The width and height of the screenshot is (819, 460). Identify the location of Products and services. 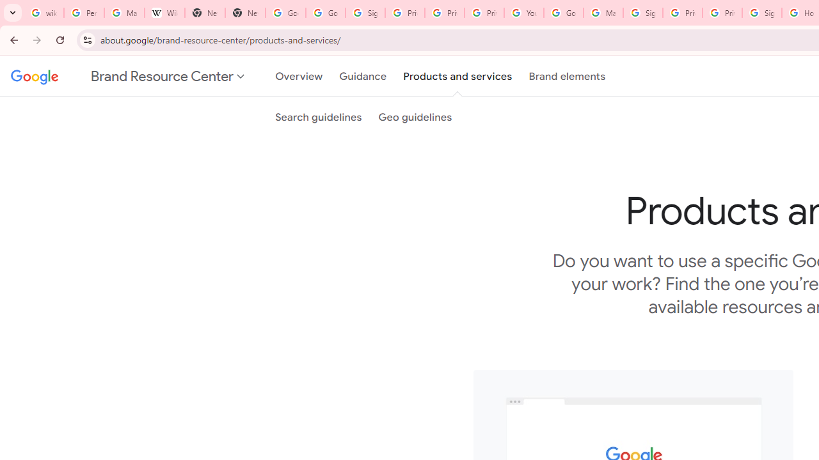
(457, 76).